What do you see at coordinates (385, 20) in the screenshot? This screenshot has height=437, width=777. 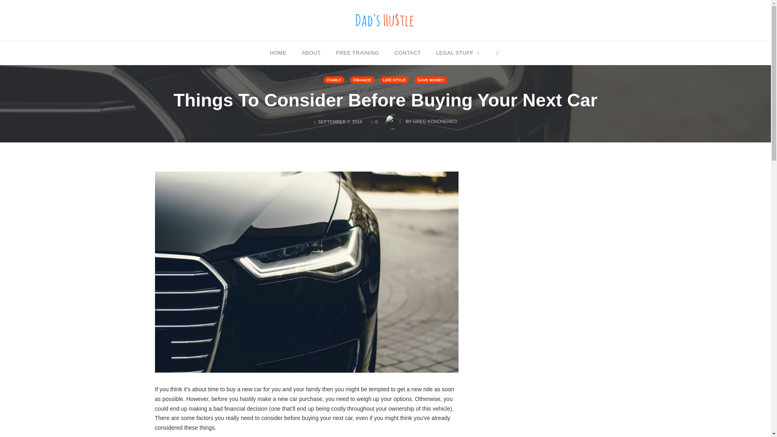 I see `Dad's Hustle` at bounding box center [385, 20].